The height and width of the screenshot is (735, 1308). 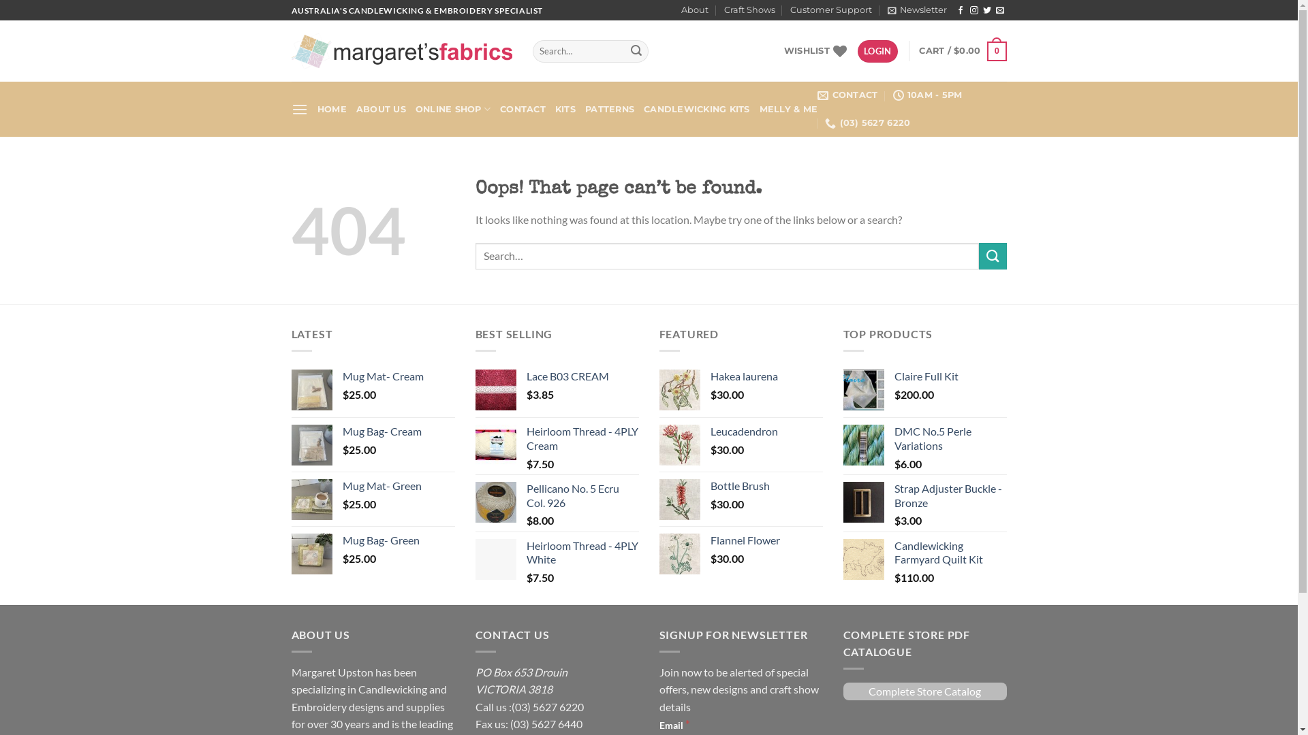 What do you see at coordinates (453, 109) in the screenshot?
I see `ONLINE SHOP` at bounding box center [453, 109].